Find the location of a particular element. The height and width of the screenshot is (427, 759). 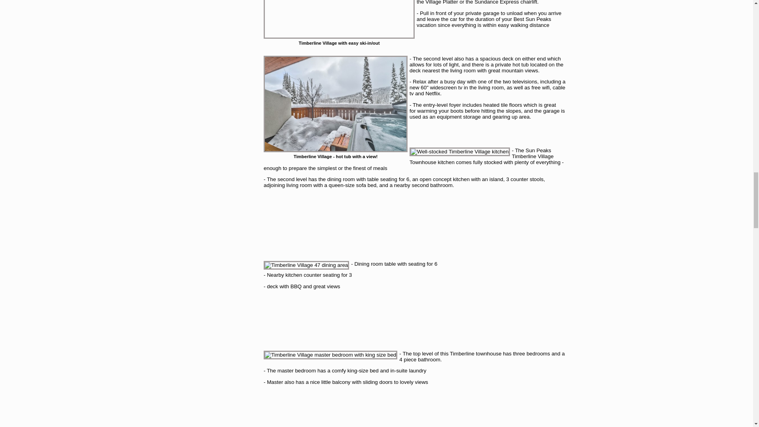

Timberline Village master bedroom with king size bed is located at coordinates (330, 355).